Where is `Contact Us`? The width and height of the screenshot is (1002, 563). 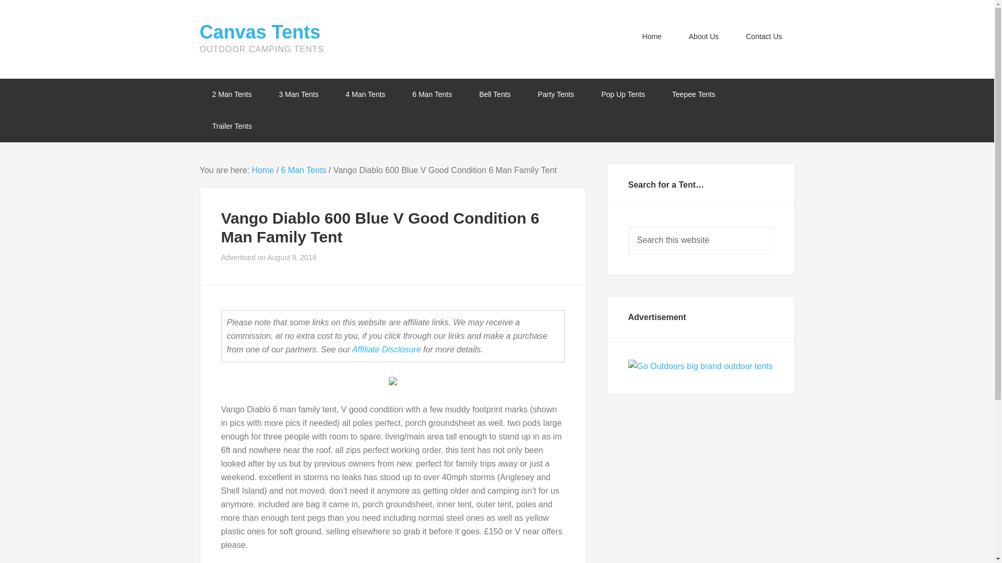
Contact Us is located at coordinates (764, 36).